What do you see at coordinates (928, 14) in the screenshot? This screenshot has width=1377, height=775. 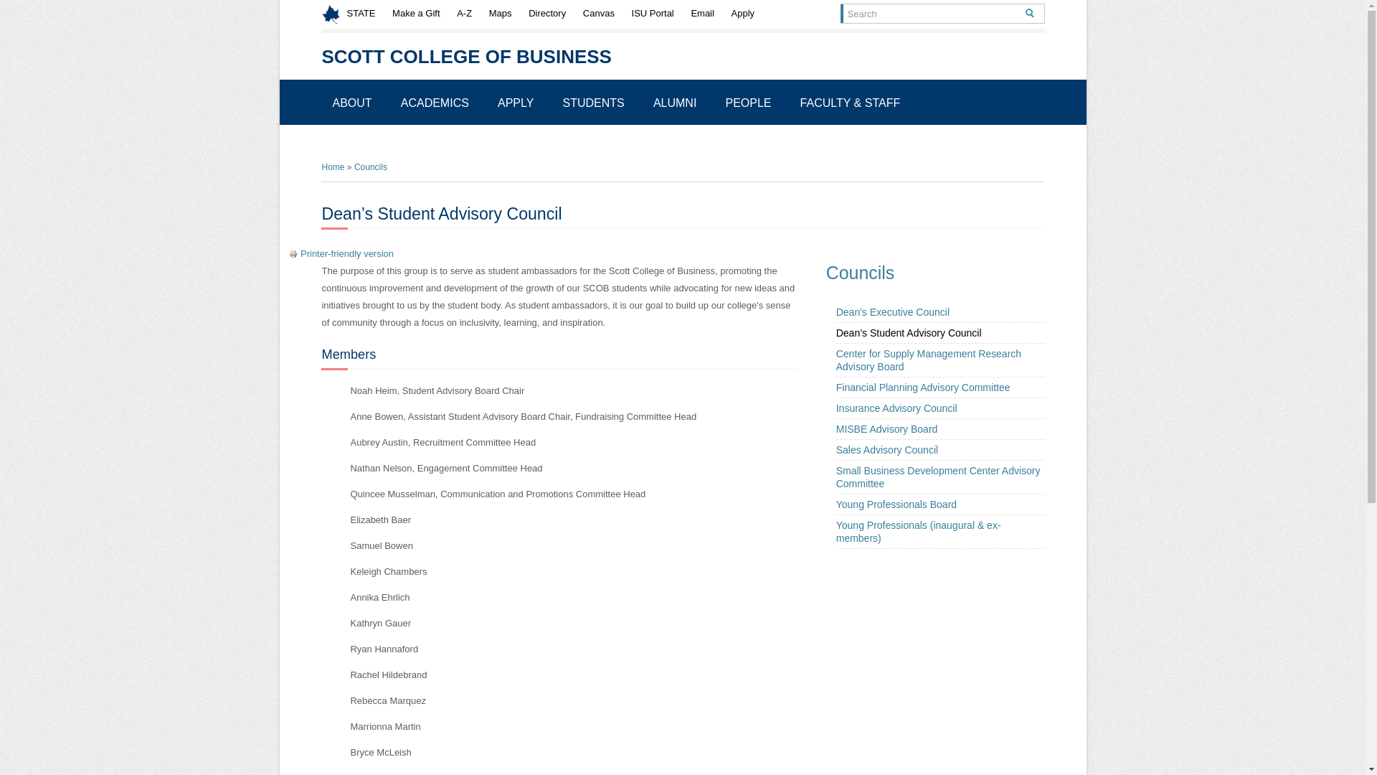 I see `Enter the terms you wish to search for.` at bounding box center [928, 14].